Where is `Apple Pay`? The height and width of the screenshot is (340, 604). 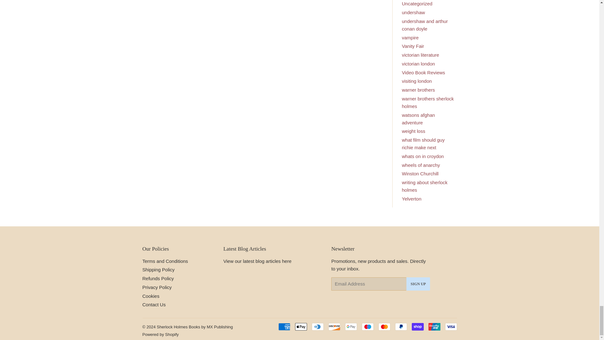 Apple Pay is located at coordinates (301, 327).